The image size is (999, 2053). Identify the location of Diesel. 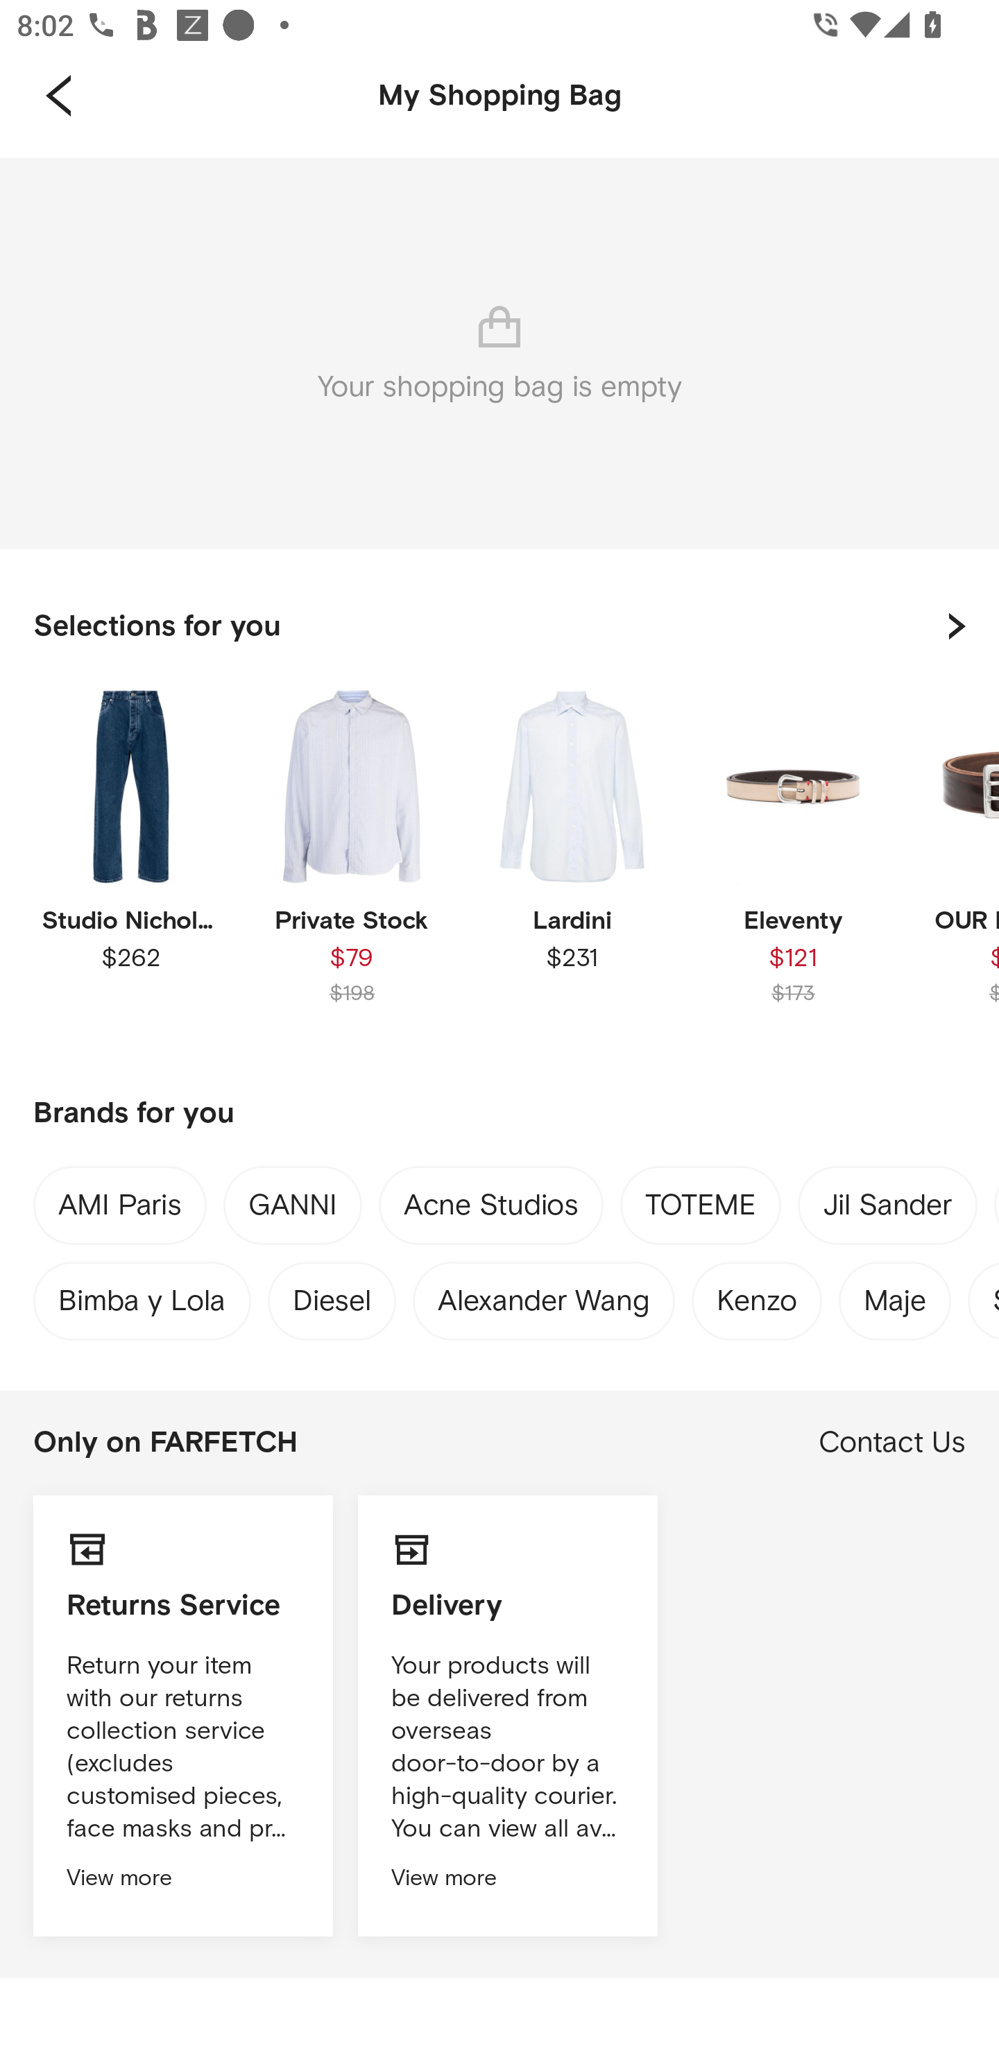
(332, 1295).